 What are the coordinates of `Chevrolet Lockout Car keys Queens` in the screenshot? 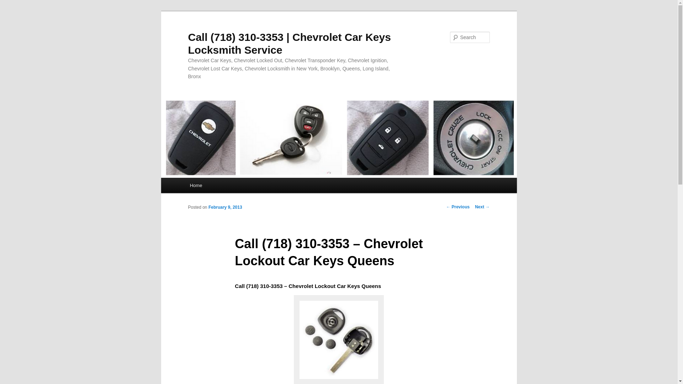 It's located at (339, 340).